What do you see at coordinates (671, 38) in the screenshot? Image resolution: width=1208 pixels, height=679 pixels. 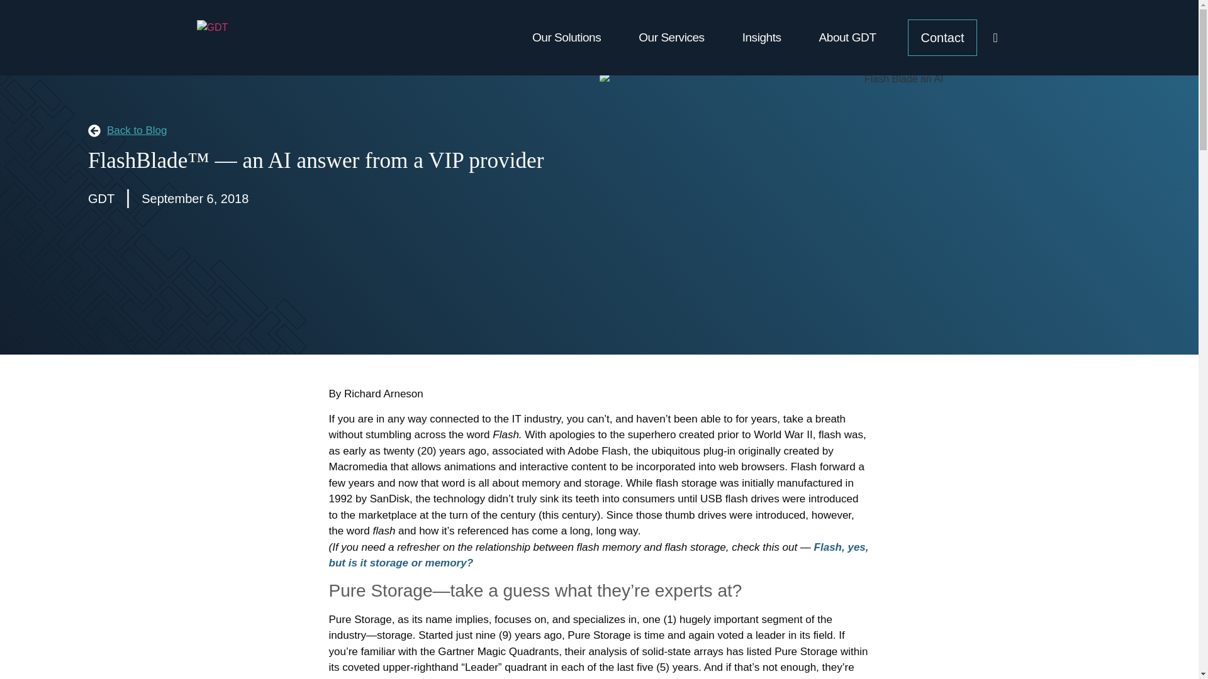 I see `Our Services` at bounding box center [671, 38].